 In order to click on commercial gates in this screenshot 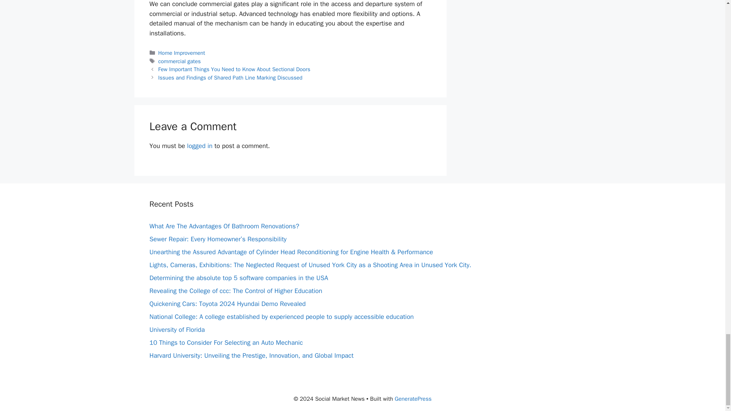, I will do `click(180, 61)`.